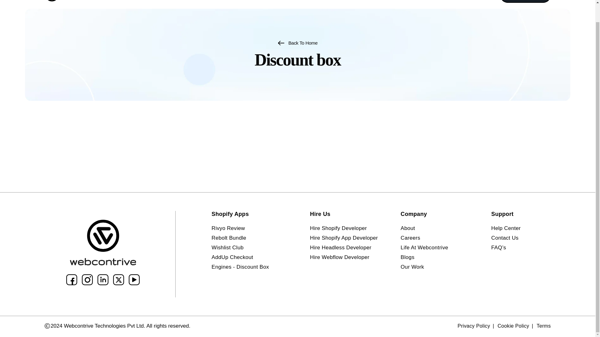 The height and width of the screenshot is (337, 600). I want to click on Shopify Plus, so click(286, 4).